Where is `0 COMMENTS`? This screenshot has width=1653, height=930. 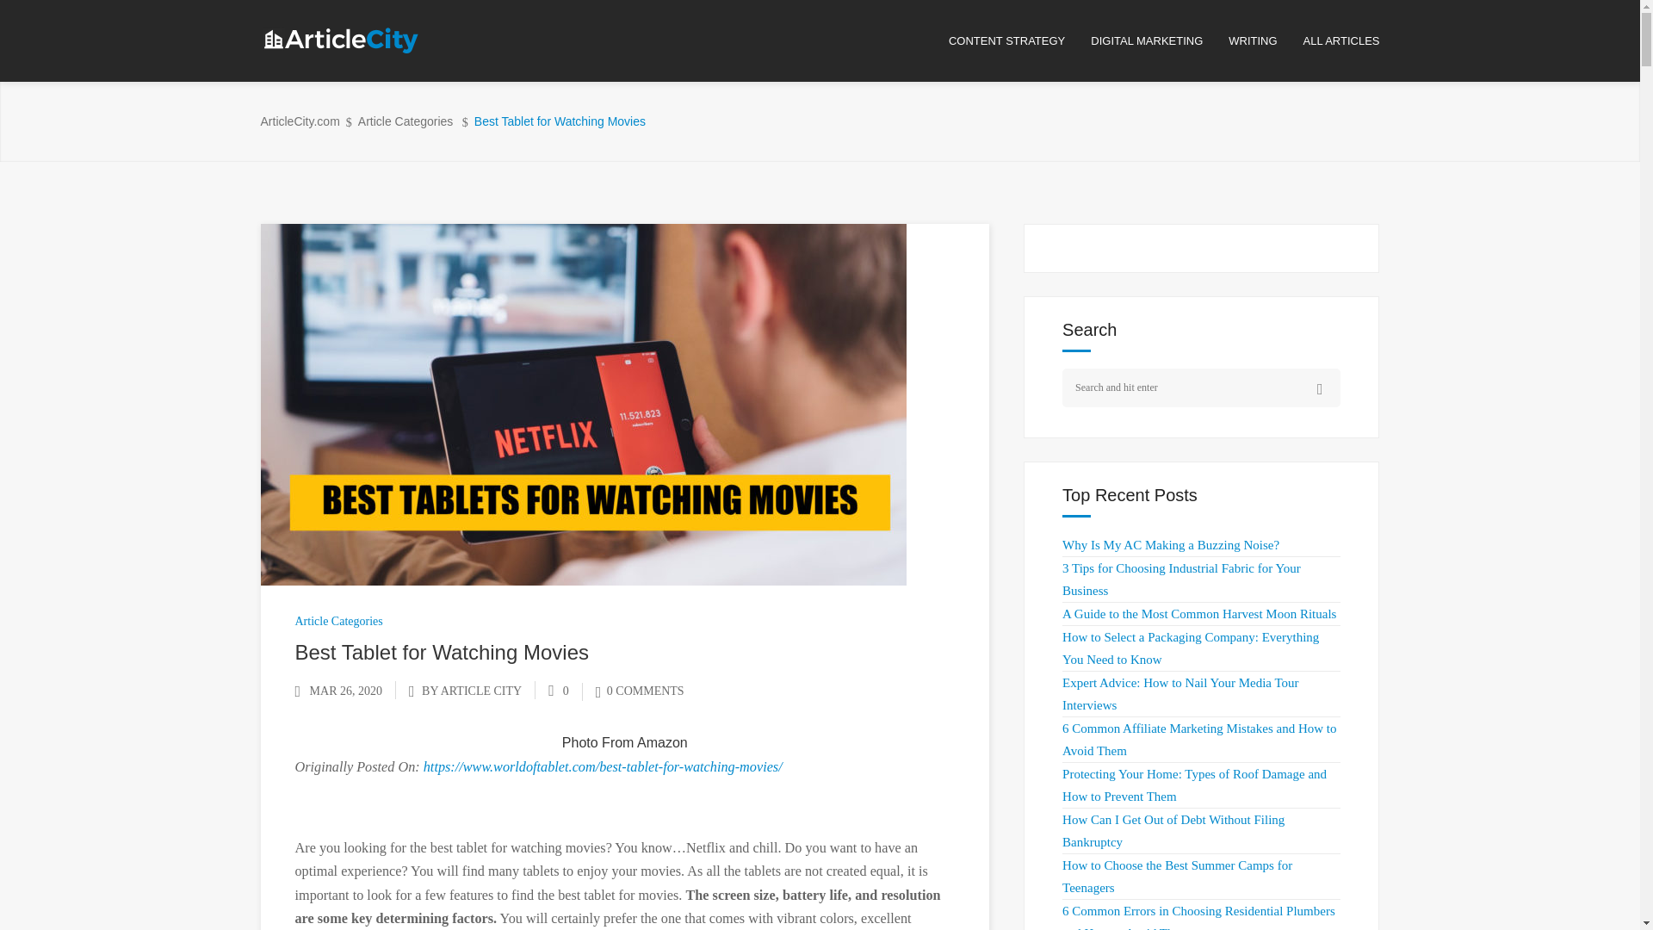
0 COMMENTS is located at coordinates (639, 691).